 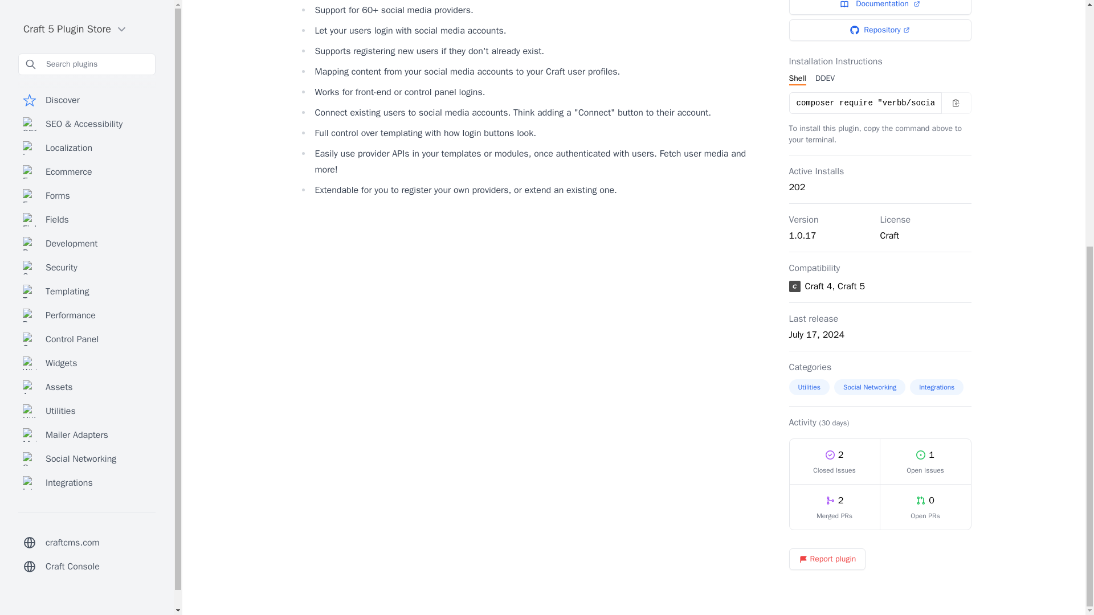 I want to click on Mailer Adapters, so click(x=87, y=28).